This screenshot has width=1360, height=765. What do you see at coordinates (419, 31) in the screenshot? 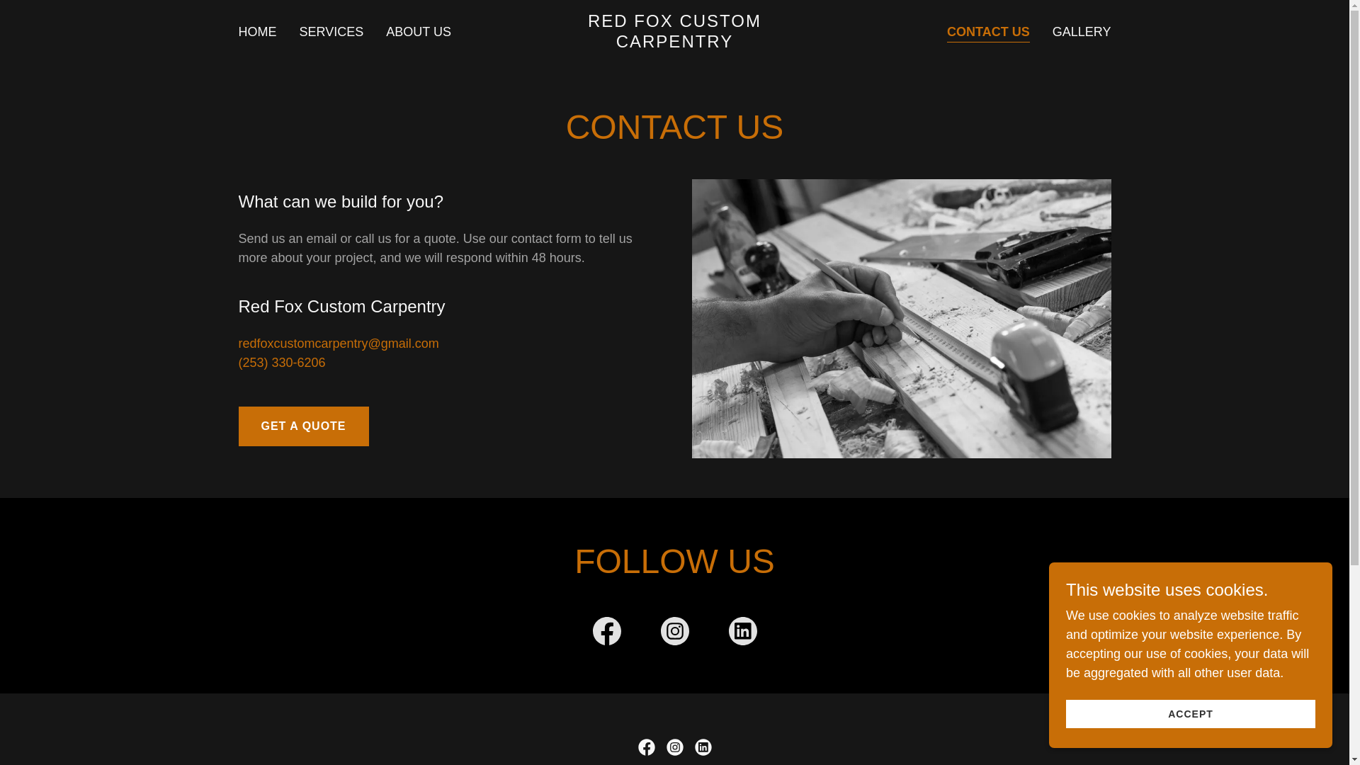
I see `ABOUT US` at bounding box center [419, 31].